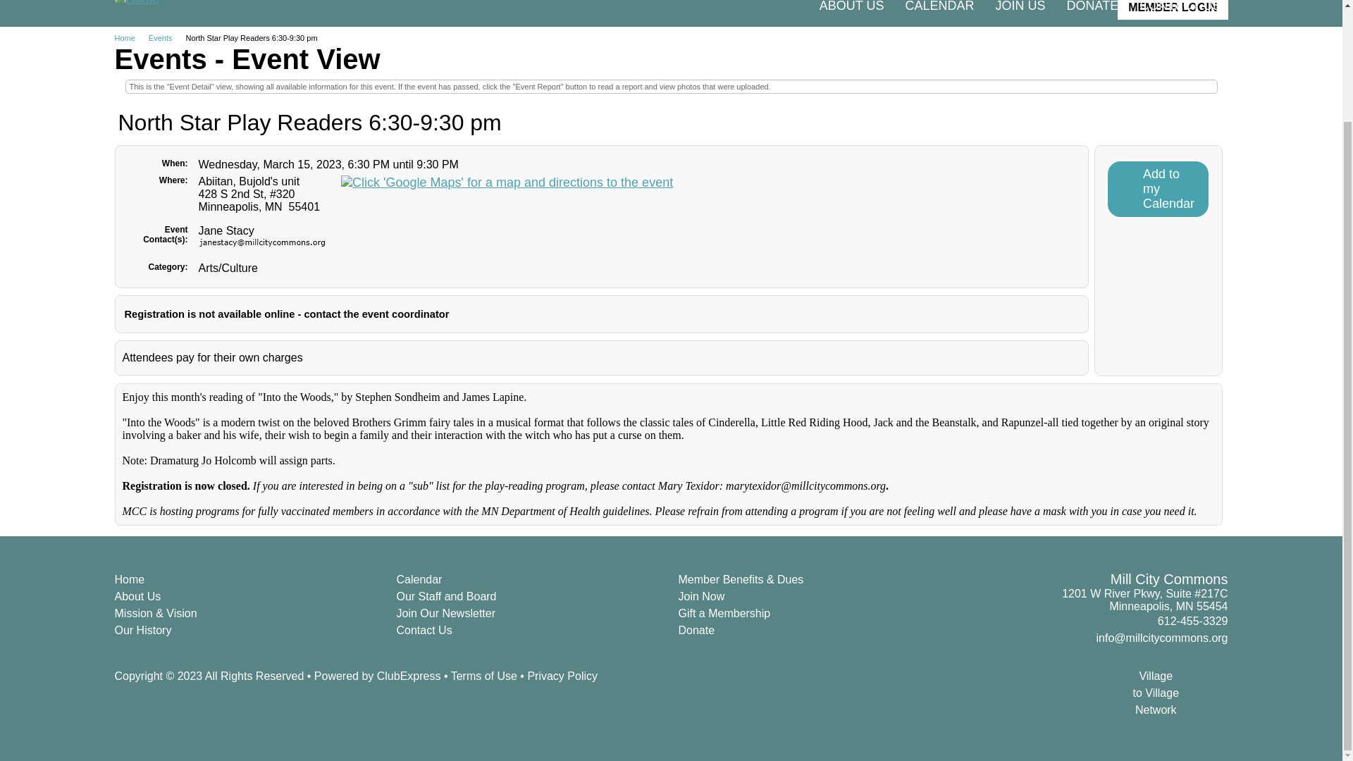  What do you see at coordinates (939, 10) in the screenshot?
I see `CALENDAR` at bounding box center [939, 10].